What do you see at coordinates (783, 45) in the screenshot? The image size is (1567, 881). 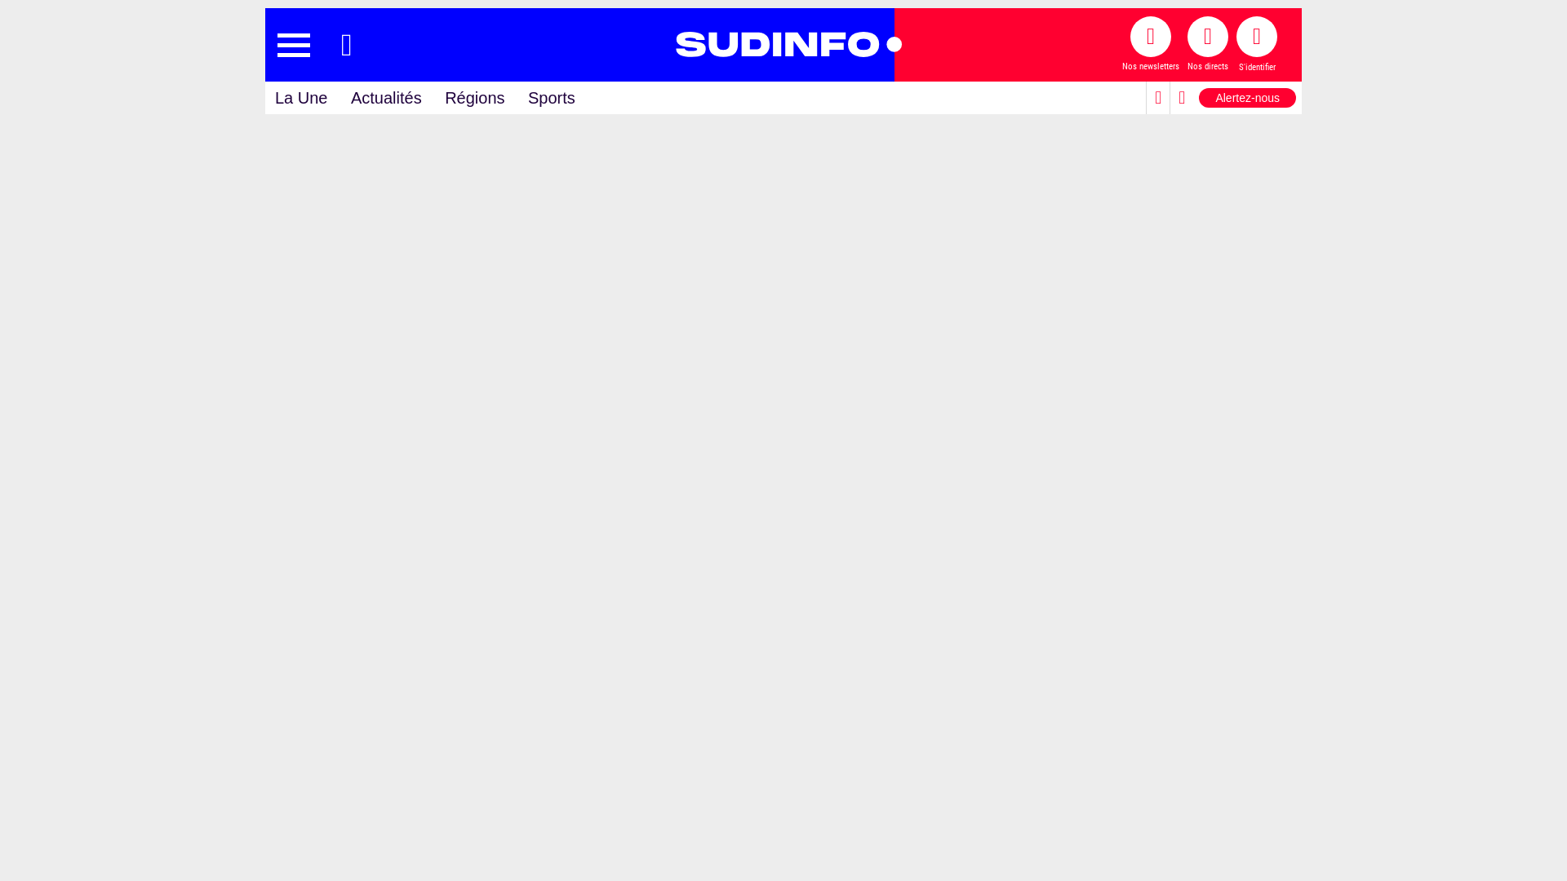 I see `sudinfo.be` at bounding box center [783, 45].